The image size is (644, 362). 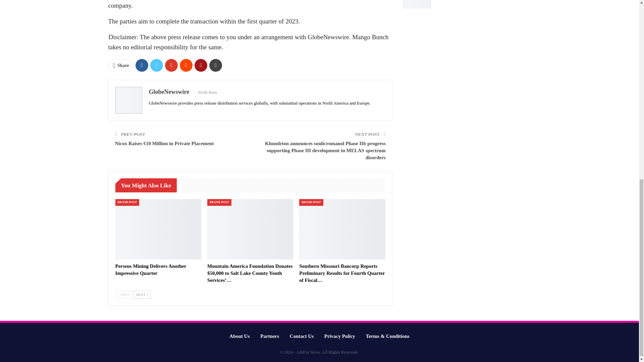 I want to click on GlobeNewswire, so click(x=169, y=92).